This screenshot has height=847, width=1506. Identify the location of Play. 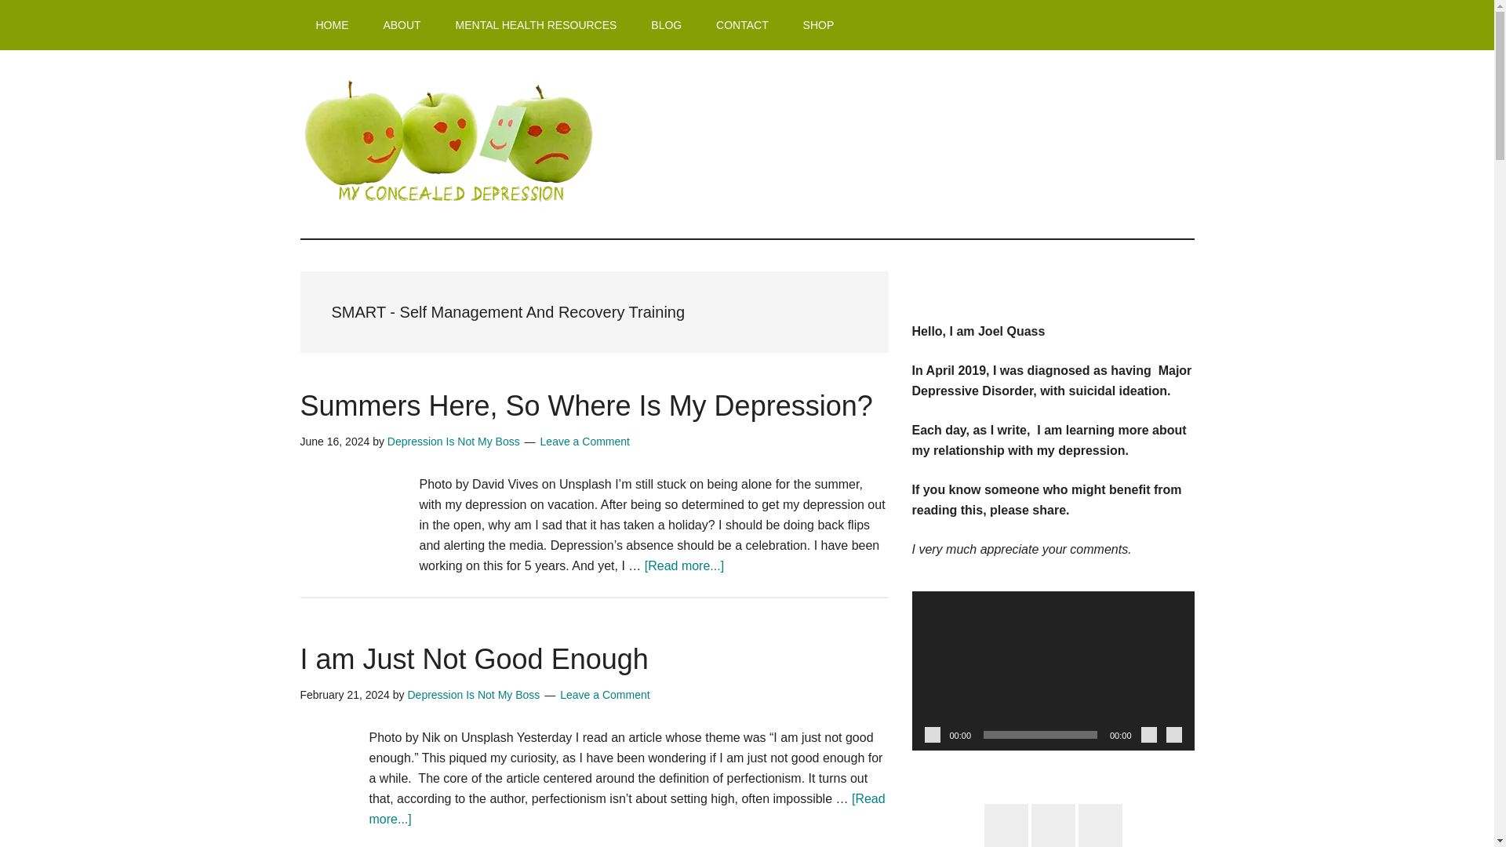
(932, 734).